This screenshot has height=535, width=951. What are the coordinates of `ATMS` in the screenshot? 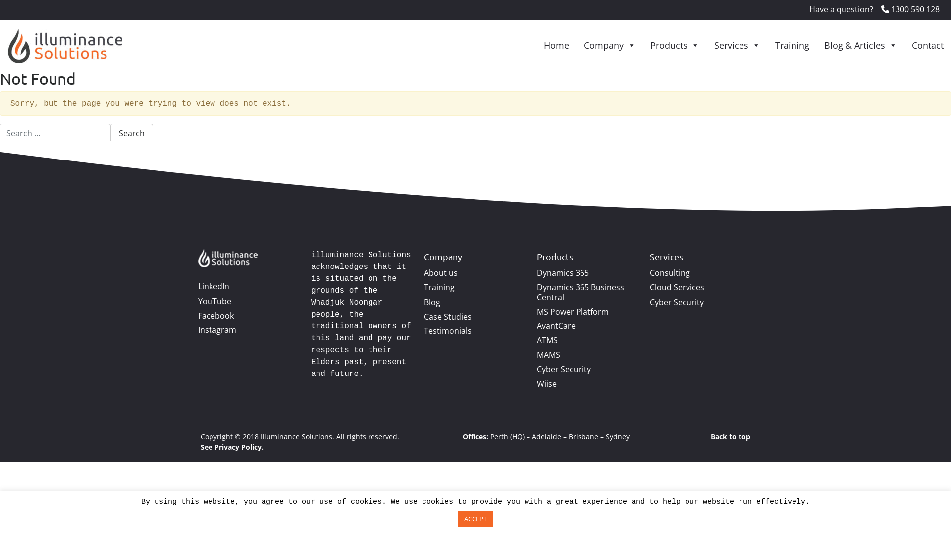 It's located at (547, 340).